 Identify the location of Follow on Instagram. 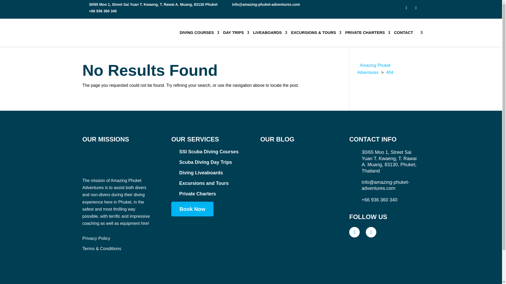
(416, 8).